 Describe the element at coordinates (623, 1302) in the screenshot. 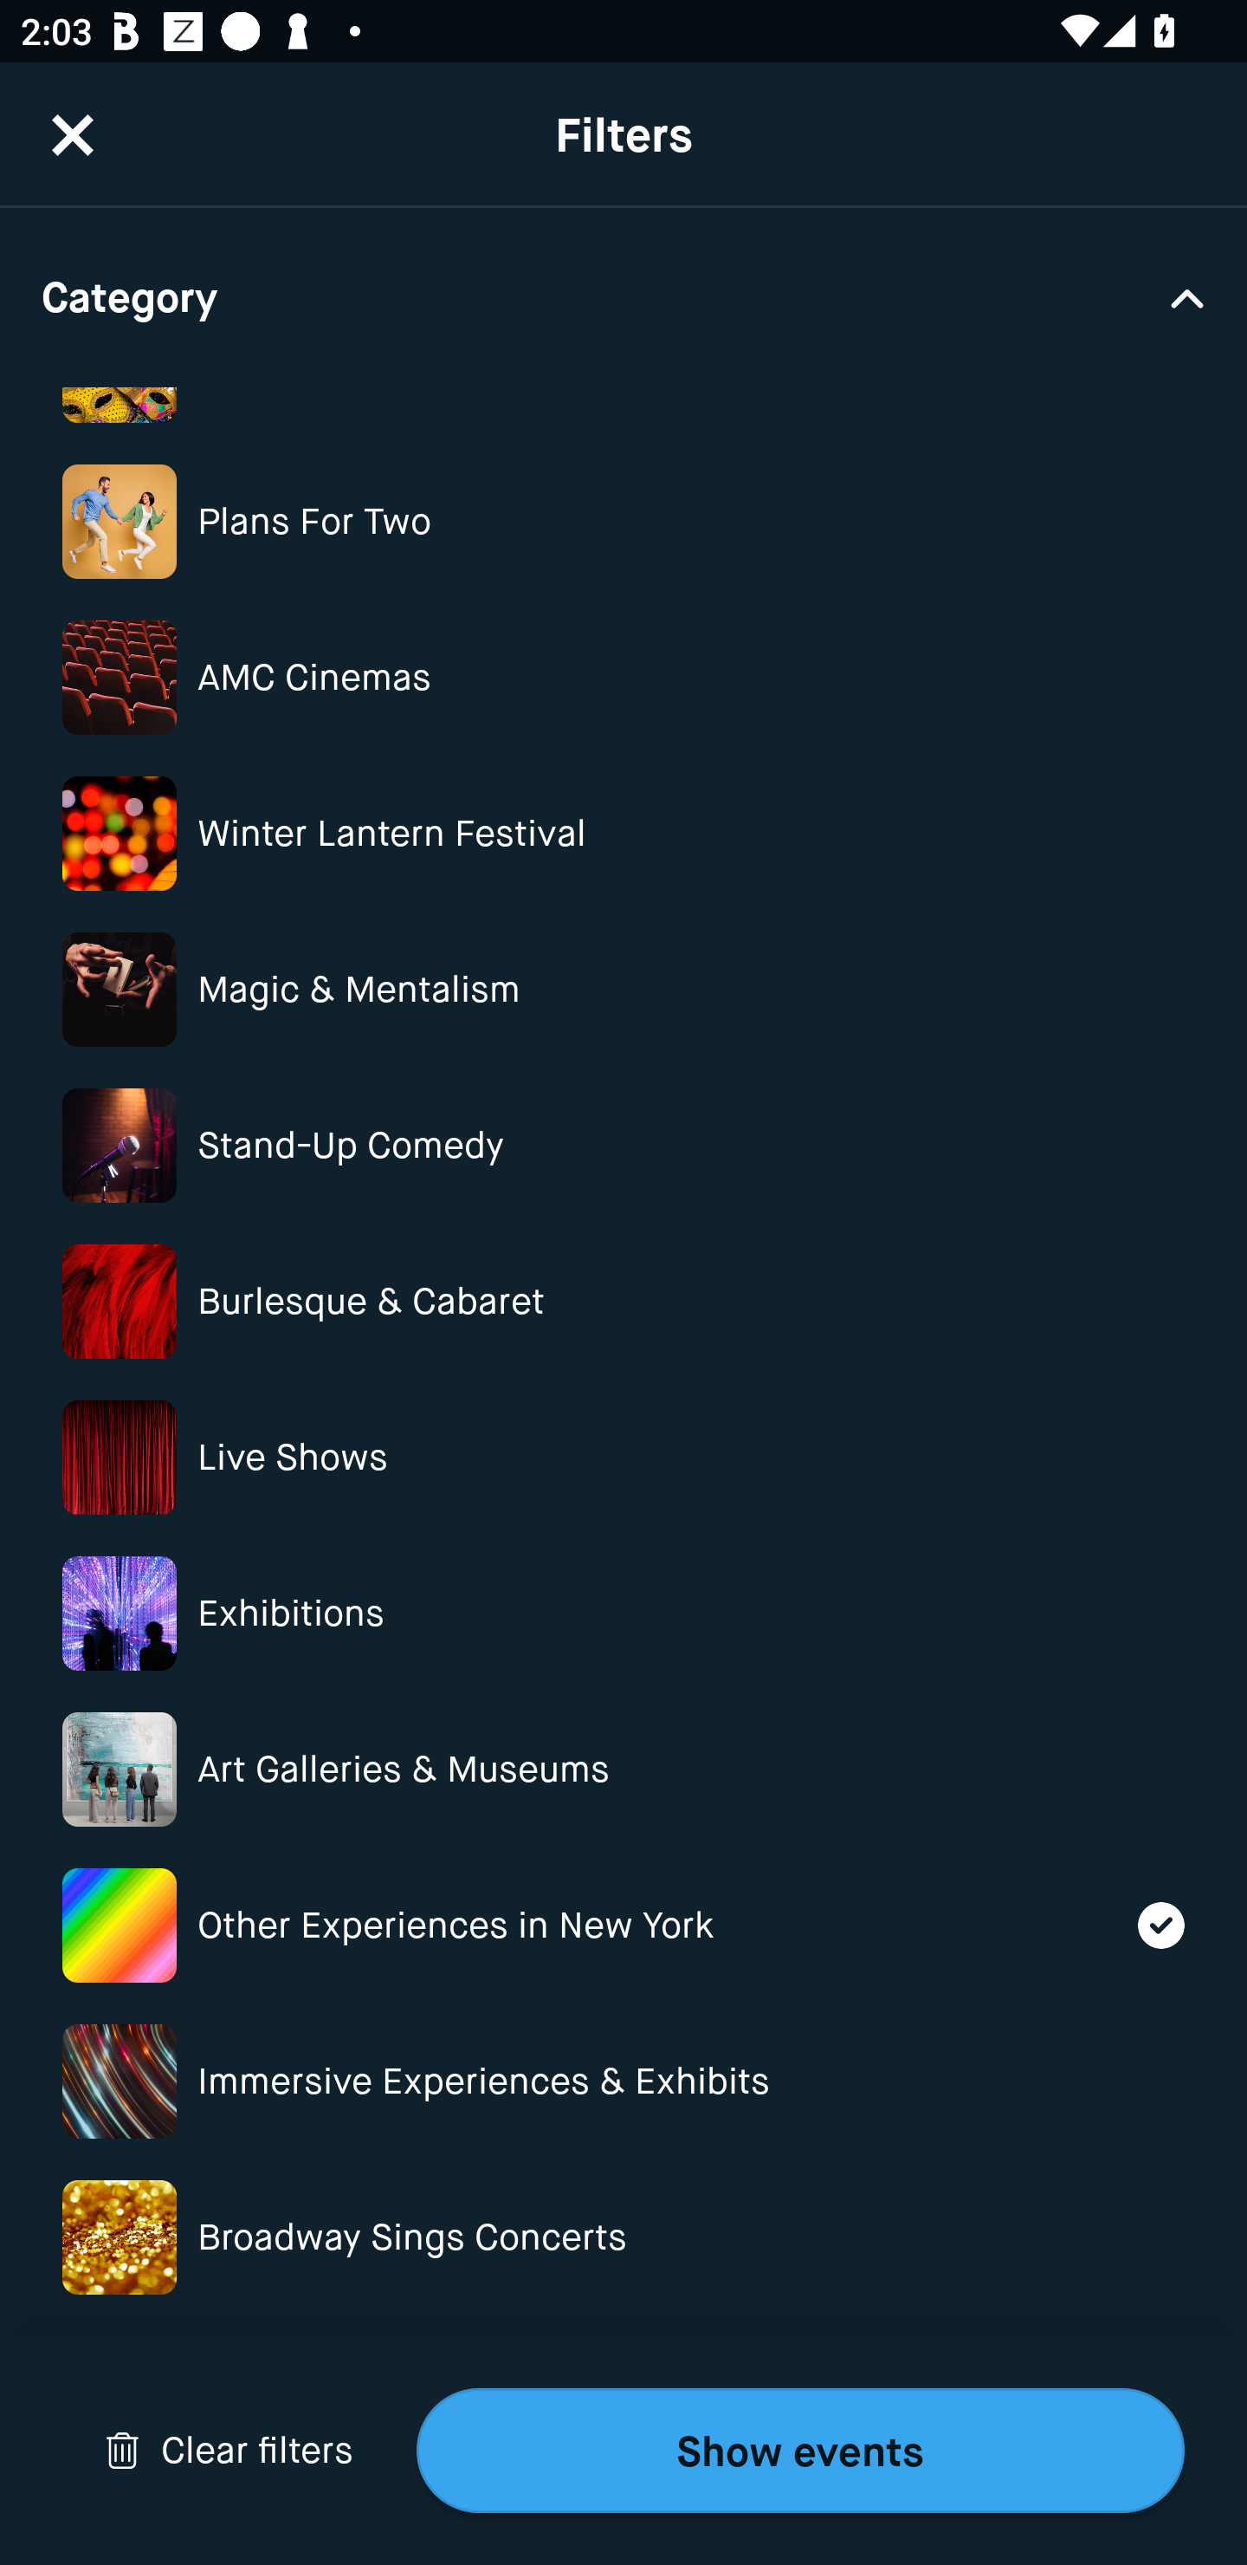

I see `Category Image Burlesque & Cabaret` at that location.